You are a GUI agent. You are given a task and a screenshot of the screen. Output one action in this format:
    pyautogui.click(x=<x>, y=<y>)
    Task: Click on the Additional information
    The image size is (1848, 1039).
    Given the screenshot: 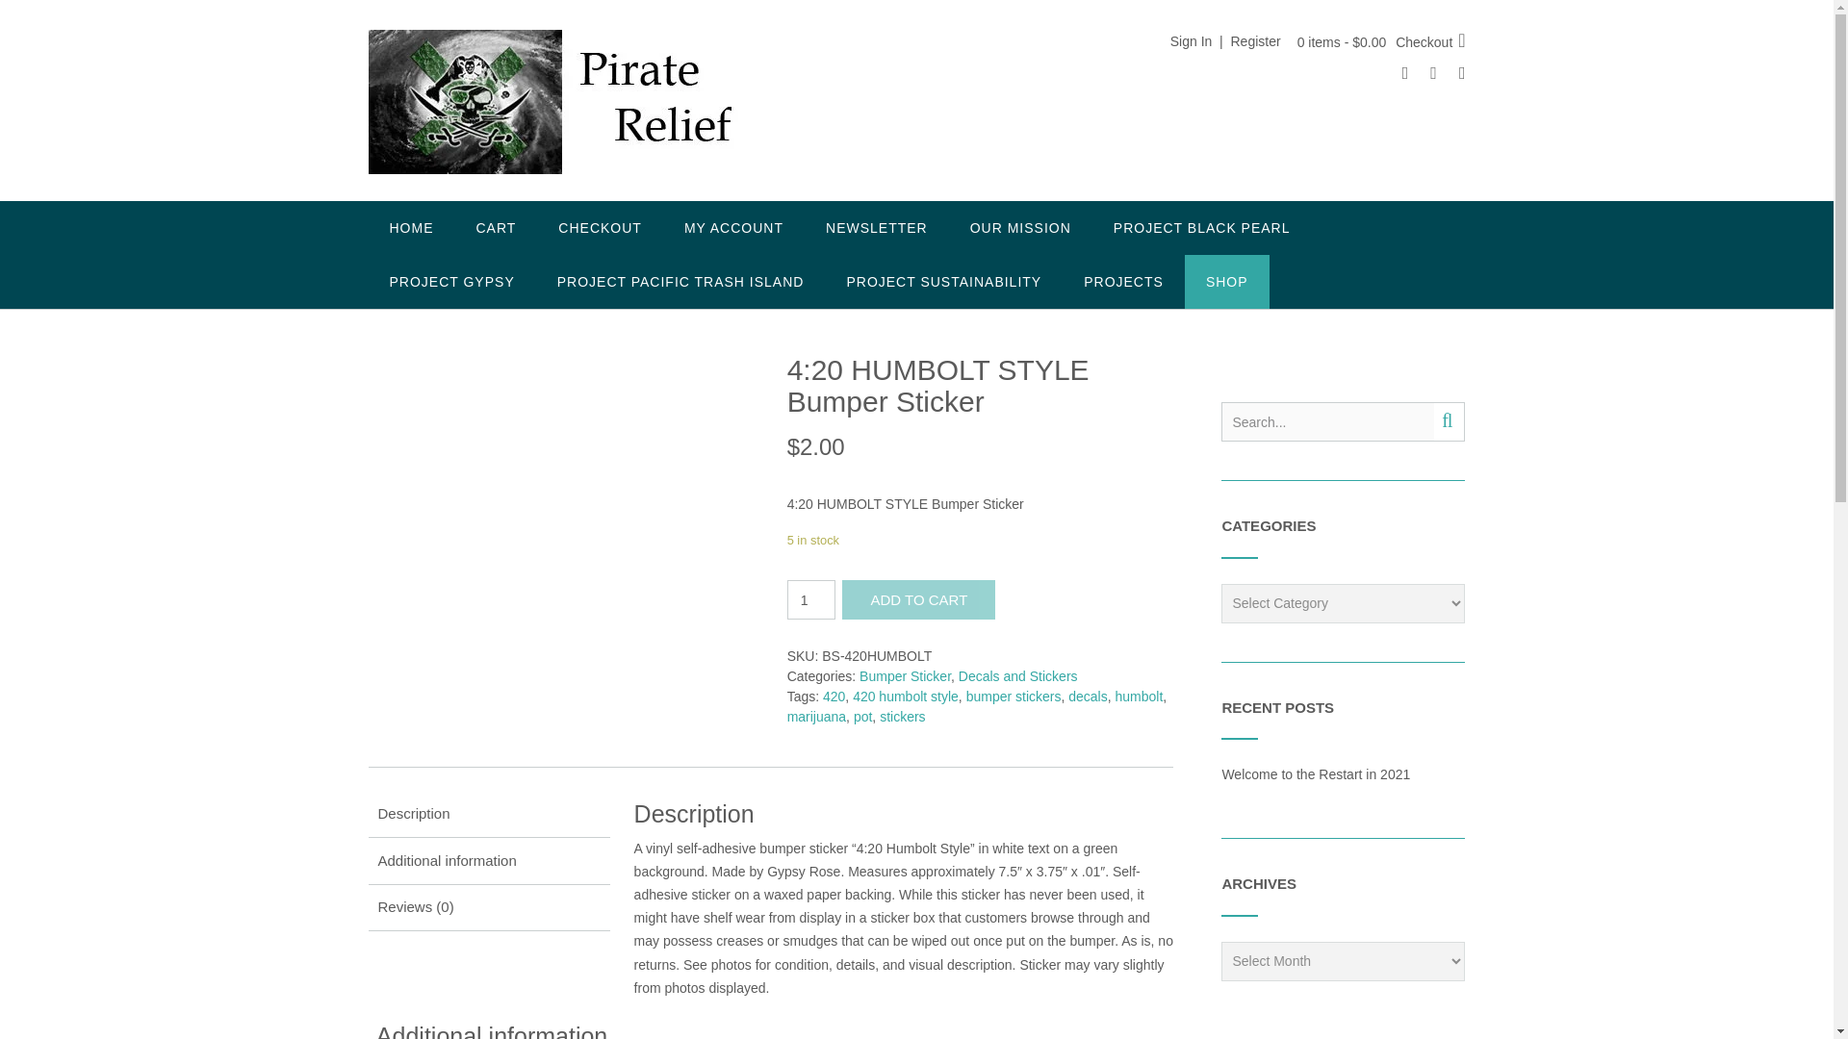 What is the action you would take?
    pyautogui.click(x=487, y=860)
    